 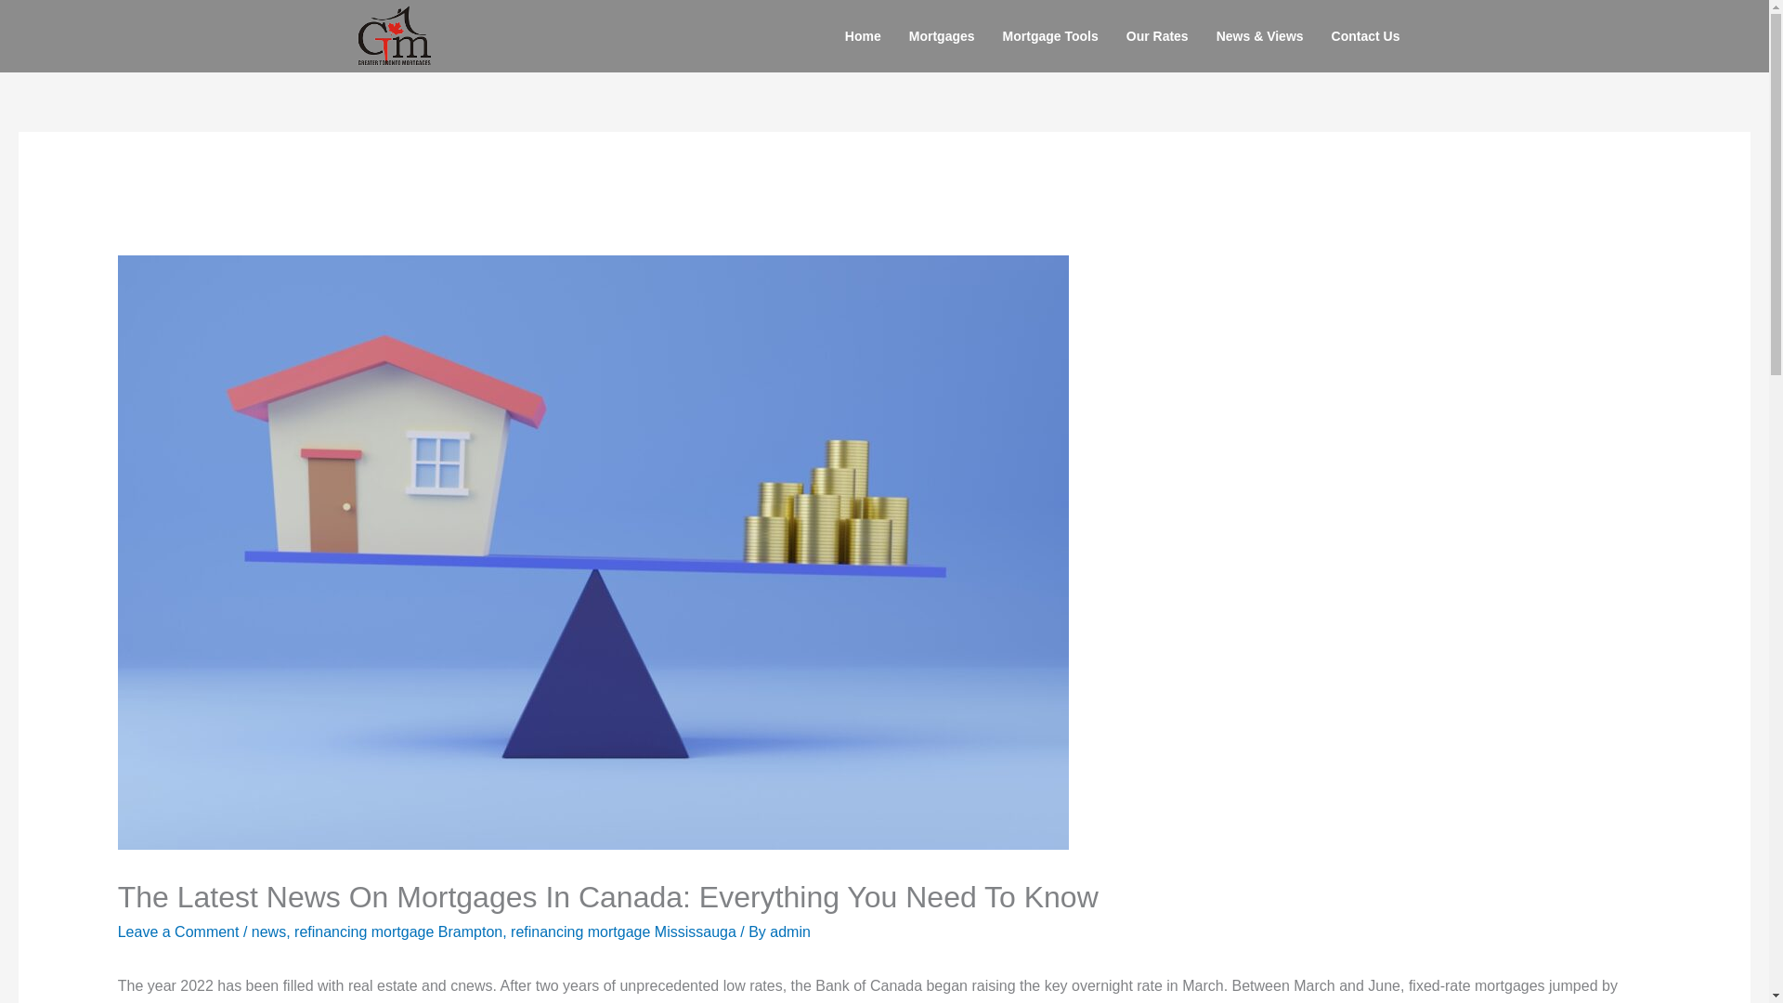 I want to click on Home, so click(x=862, y=35).